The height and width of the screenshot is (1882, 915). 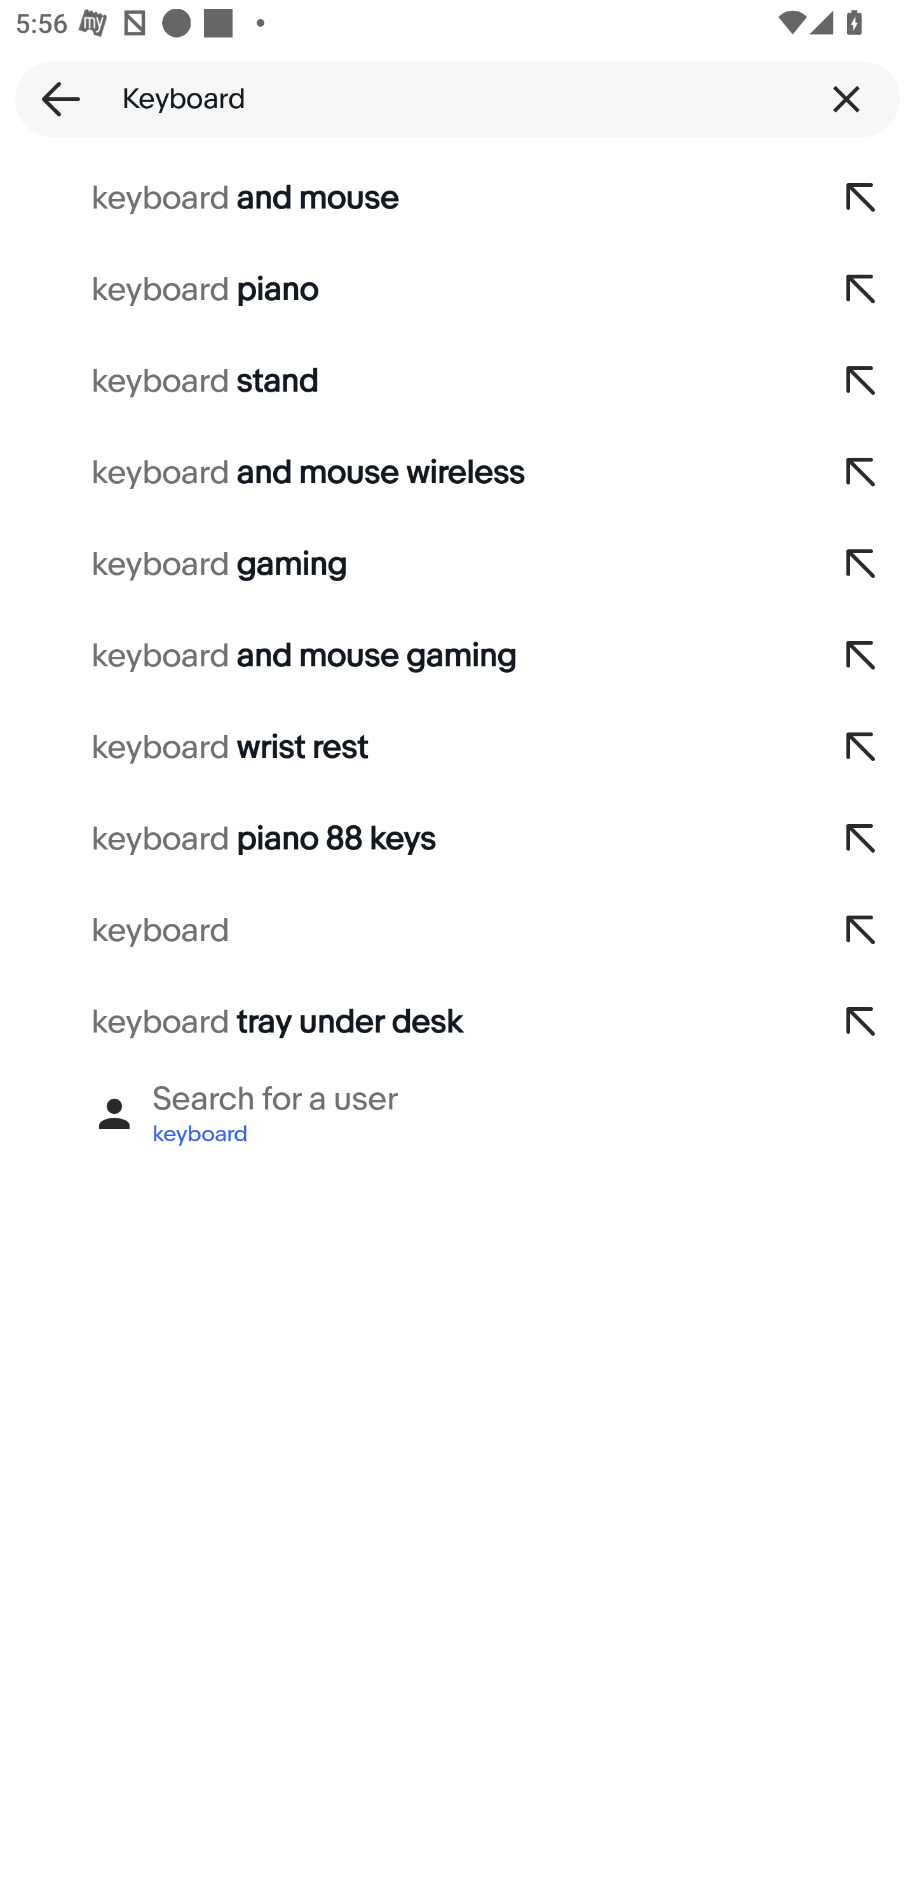 What do you see at coordinates (404, 656) in the screenshot?
I see `keyboard and mouse gaming` at bounding box center [404, 656].